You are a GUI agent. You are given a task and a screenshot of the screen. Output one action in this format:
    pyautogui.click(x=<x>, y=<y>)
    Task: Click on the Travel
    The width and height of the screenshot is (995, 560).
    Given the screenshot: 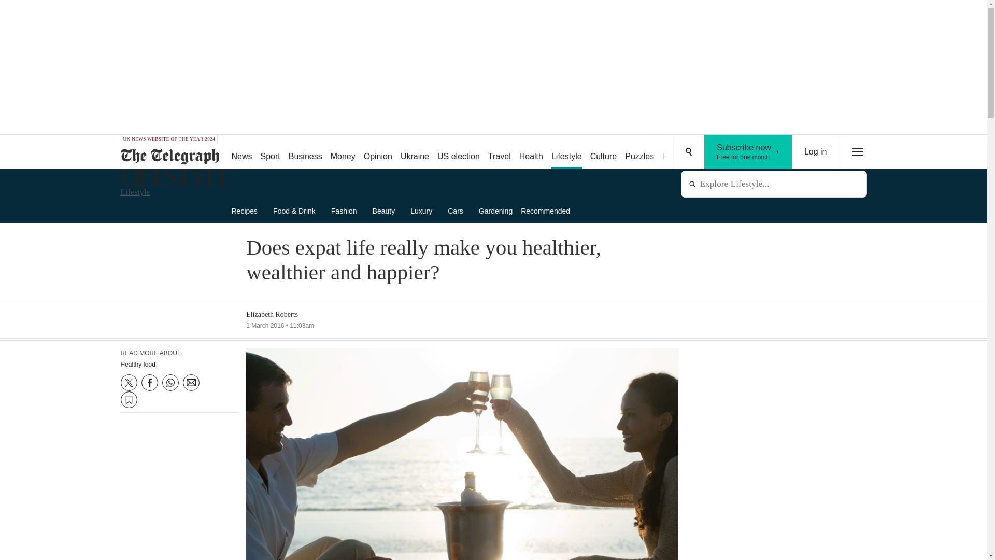 What is the action you would take?
    pyautogui.click(x=248, y=211)
    